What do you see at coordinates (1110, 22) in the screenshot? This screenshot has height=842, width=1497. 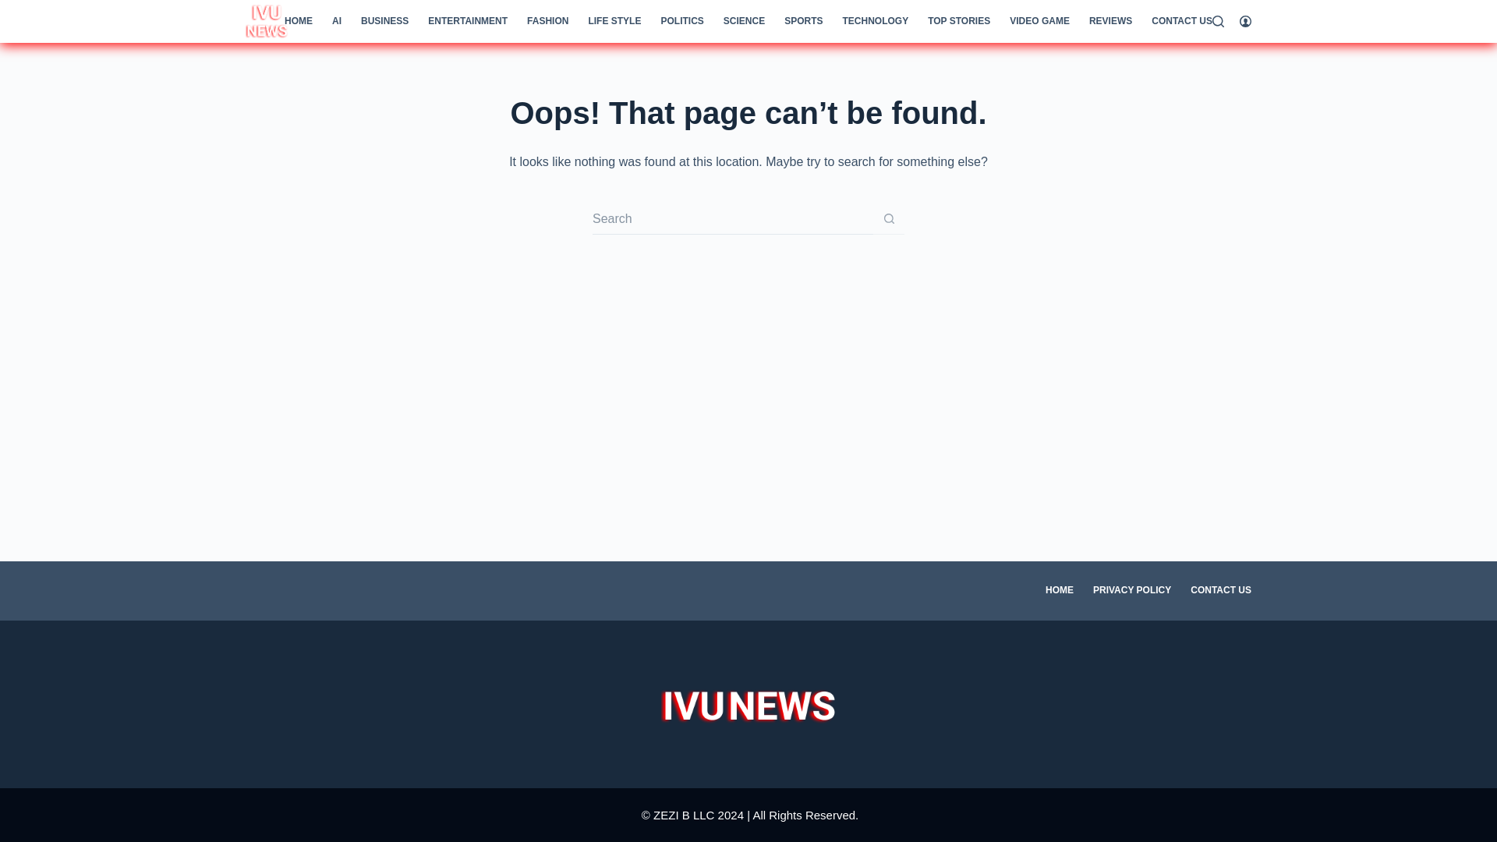 I see `REVIEWS` at bounding box center [1110, 22].